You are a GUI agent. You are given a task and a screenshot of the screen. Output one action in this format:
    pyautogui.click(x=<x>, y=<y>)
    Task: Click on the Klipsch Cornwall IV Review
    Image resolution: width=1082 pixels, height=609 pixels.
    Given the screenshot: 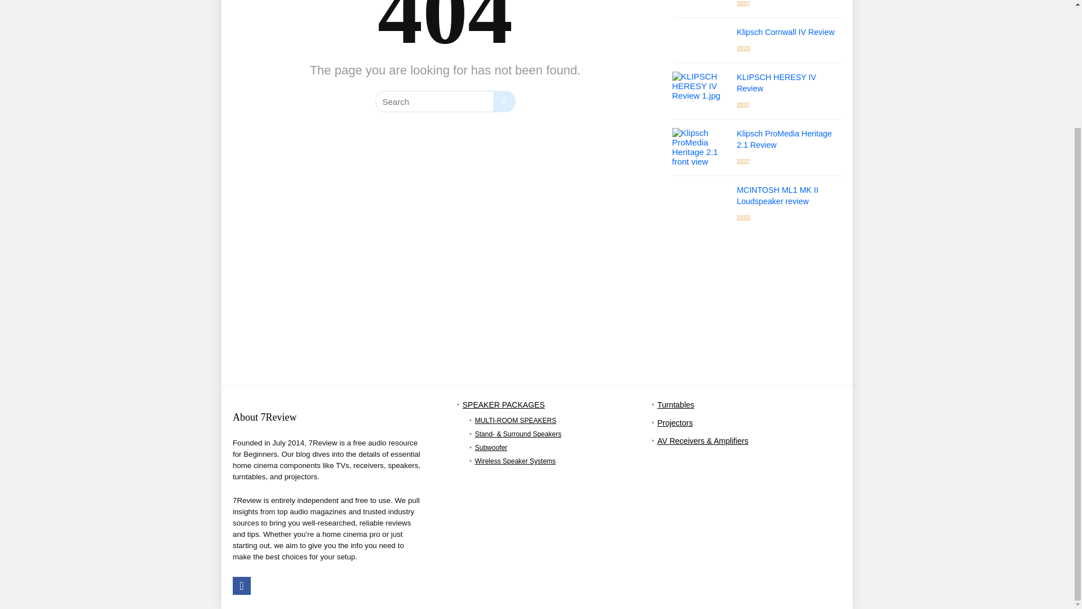 What is the action you would take?
    pyautogui.click(x=786, y=32)
    